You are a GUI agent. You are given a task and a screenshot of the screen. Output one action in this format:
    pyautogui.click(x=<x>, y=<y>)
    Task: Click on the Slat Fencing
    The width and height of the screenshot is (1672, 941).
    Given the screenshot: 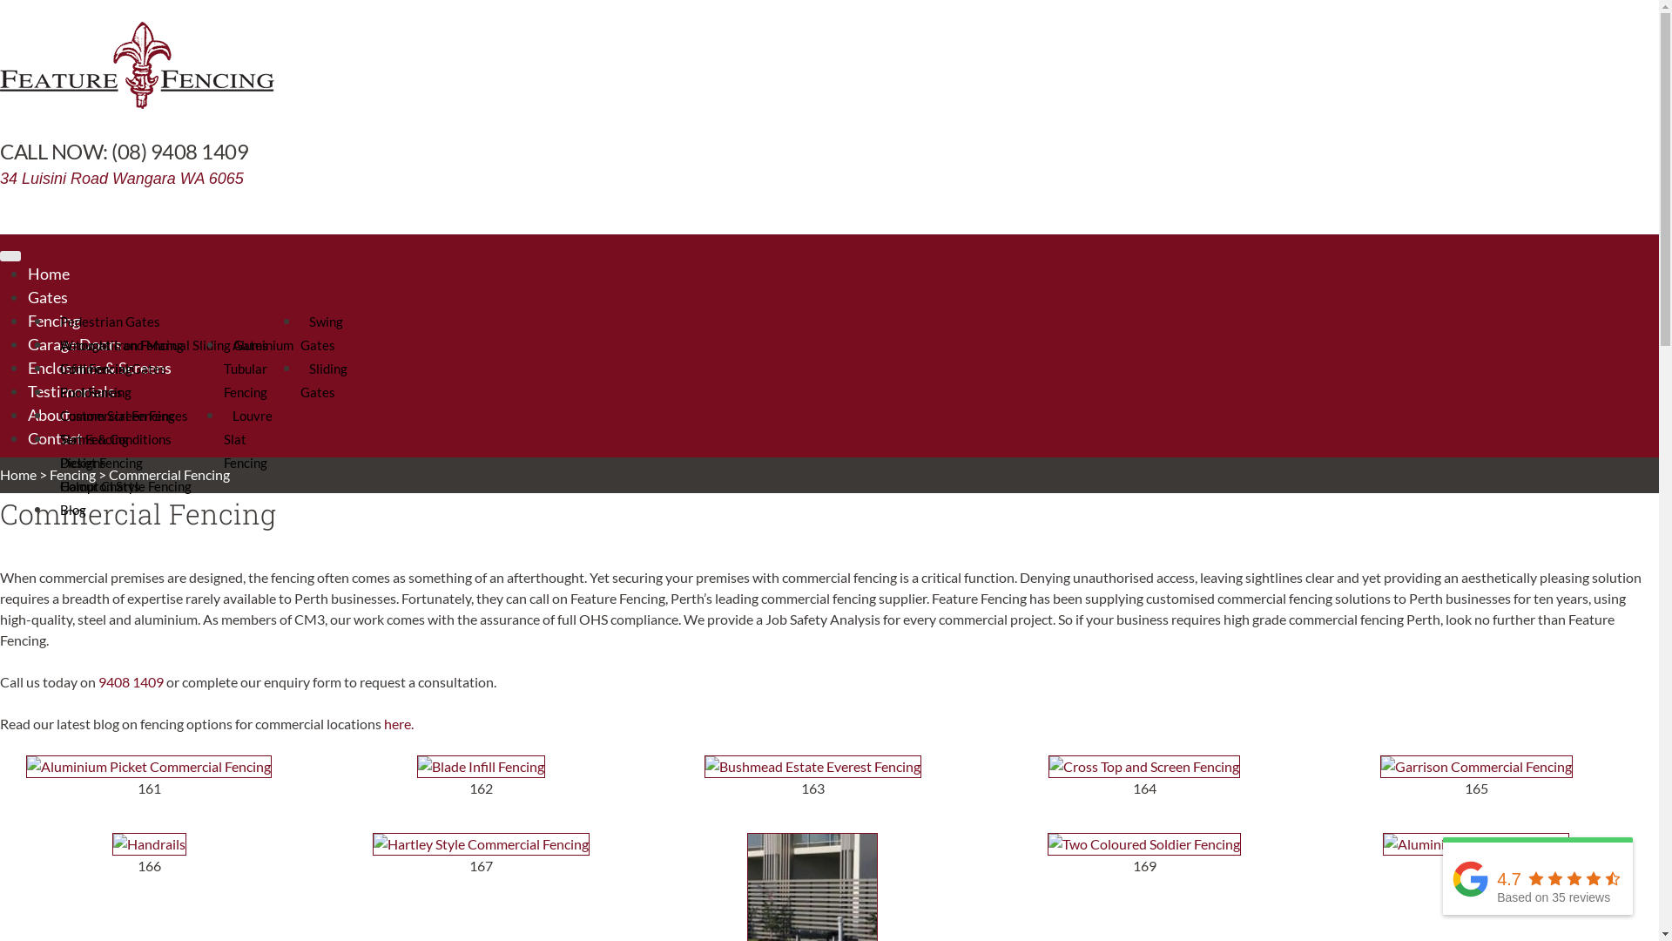 What is the action you would take?
    pyautogui.click(x=94, y=439)
    